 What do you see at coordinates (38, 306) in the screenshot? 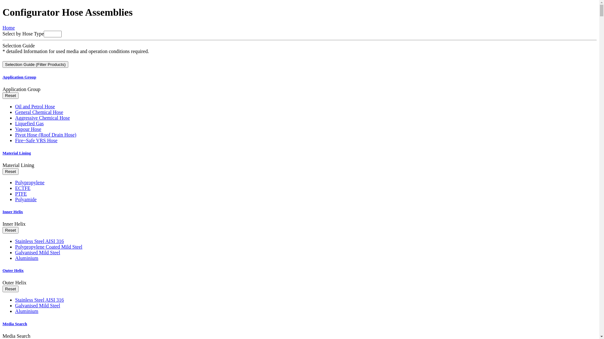
I see `Galvanised Mild Steel` at bounding box center [38, 306].